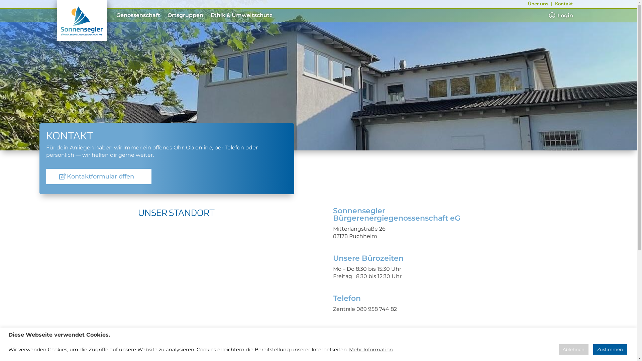 Image resolution: width=642 pixels, height=361 pixels. Describe the element at coordinates (610, 350) in the screenshot. I see `Zustimmen` at that location.